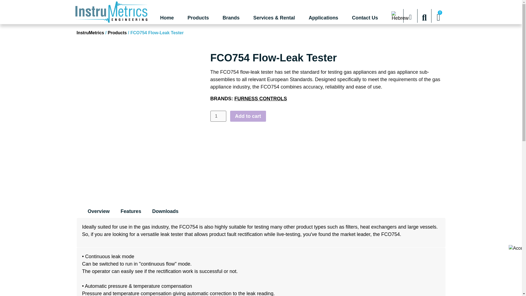  What do you see at coordinates (167, 18) in the screenshot?
I see `Home` at bounding box center [167, 18].